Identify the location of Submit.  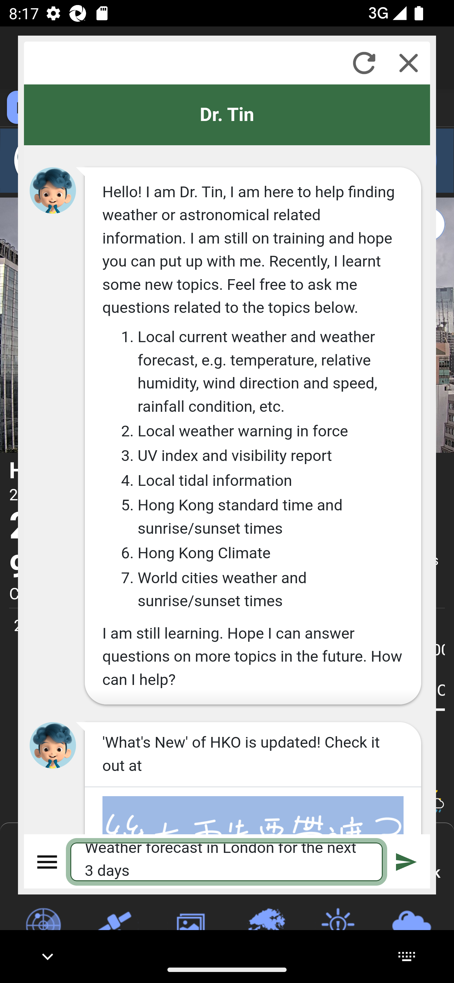
(406, 861).